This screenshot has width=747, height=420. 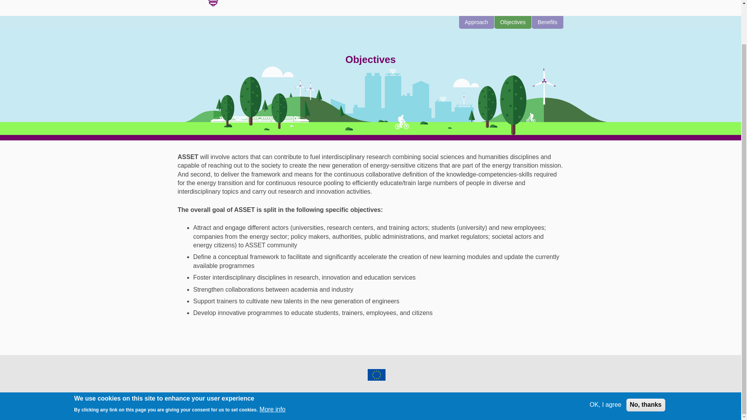 I want to click on Home, so click(x=221, y=5).